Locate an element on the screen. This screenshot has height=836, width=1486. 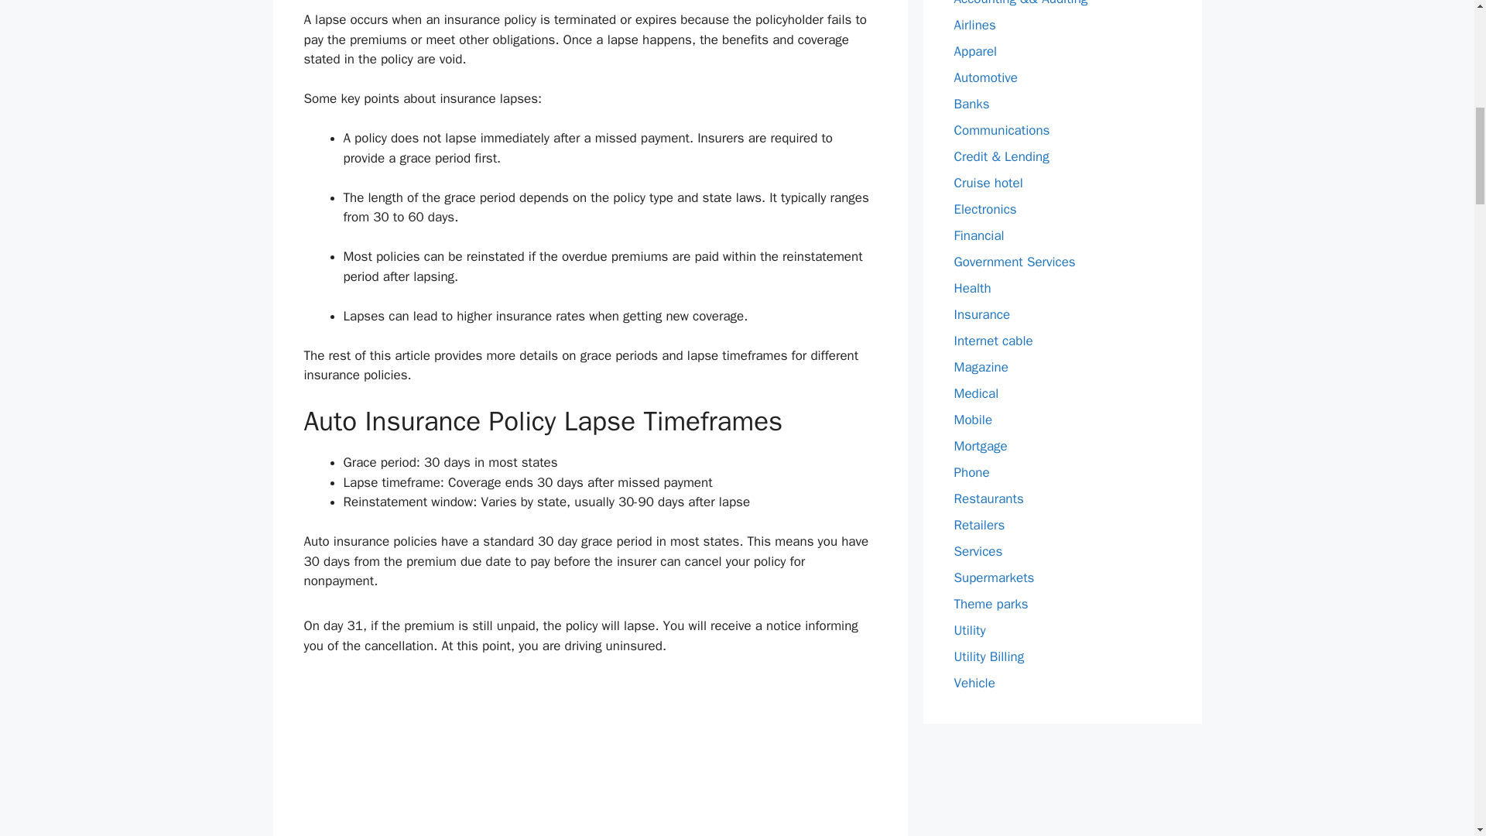
Cruise hotel is located at coordinates (988, 183).